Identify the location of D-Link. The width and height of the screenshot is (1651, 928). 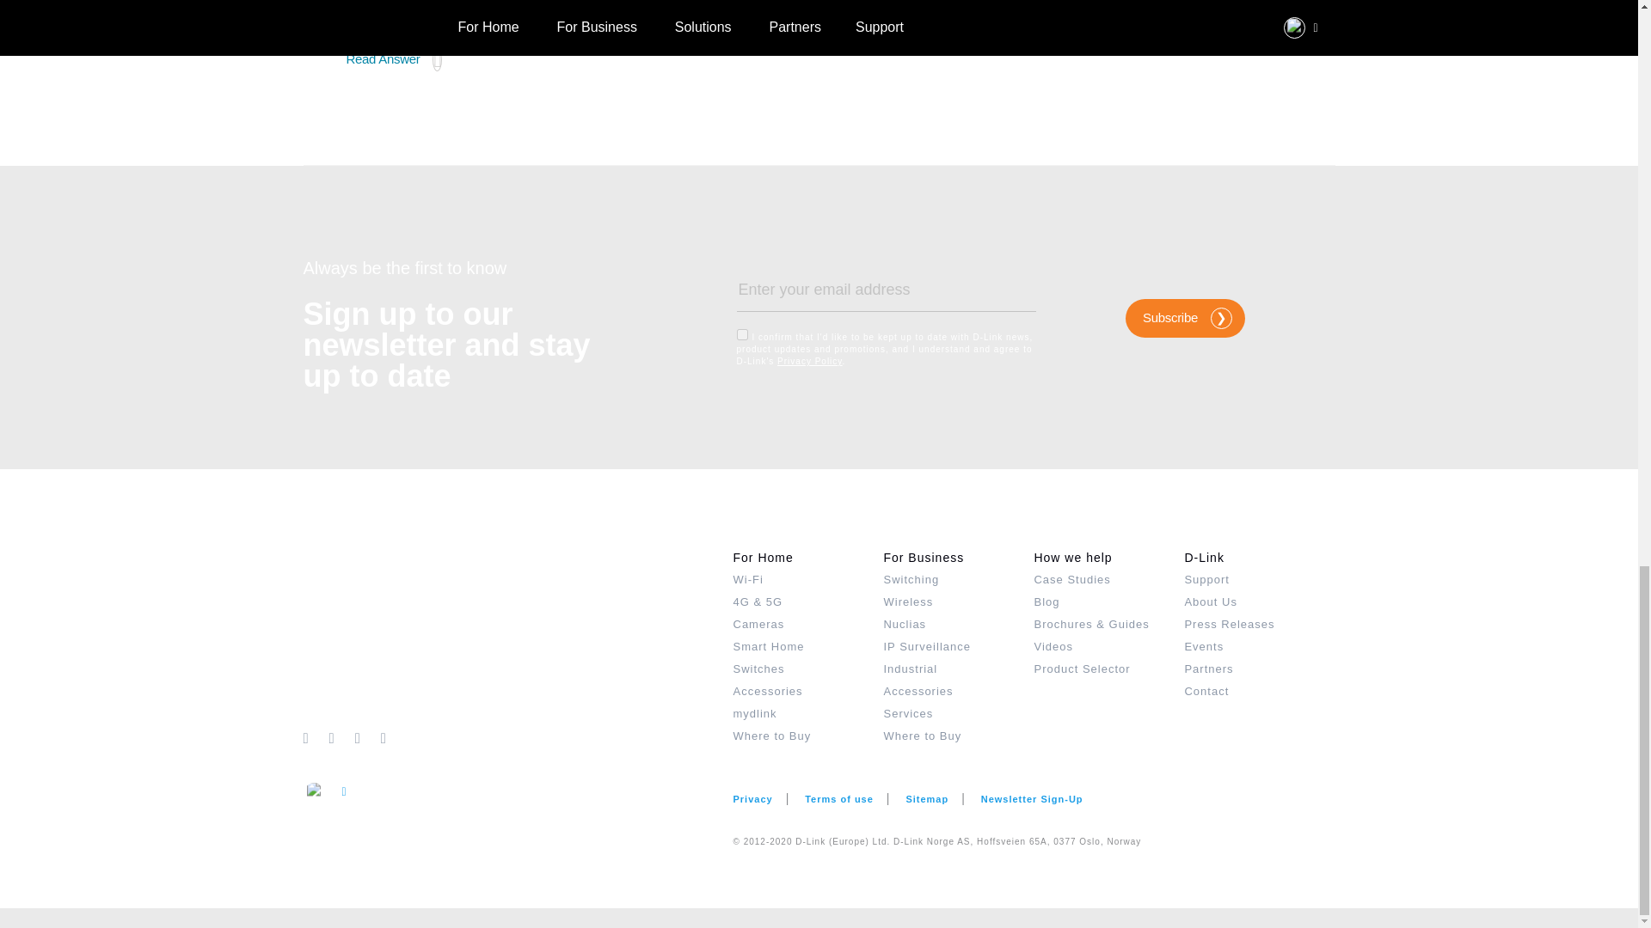
(518, 636).